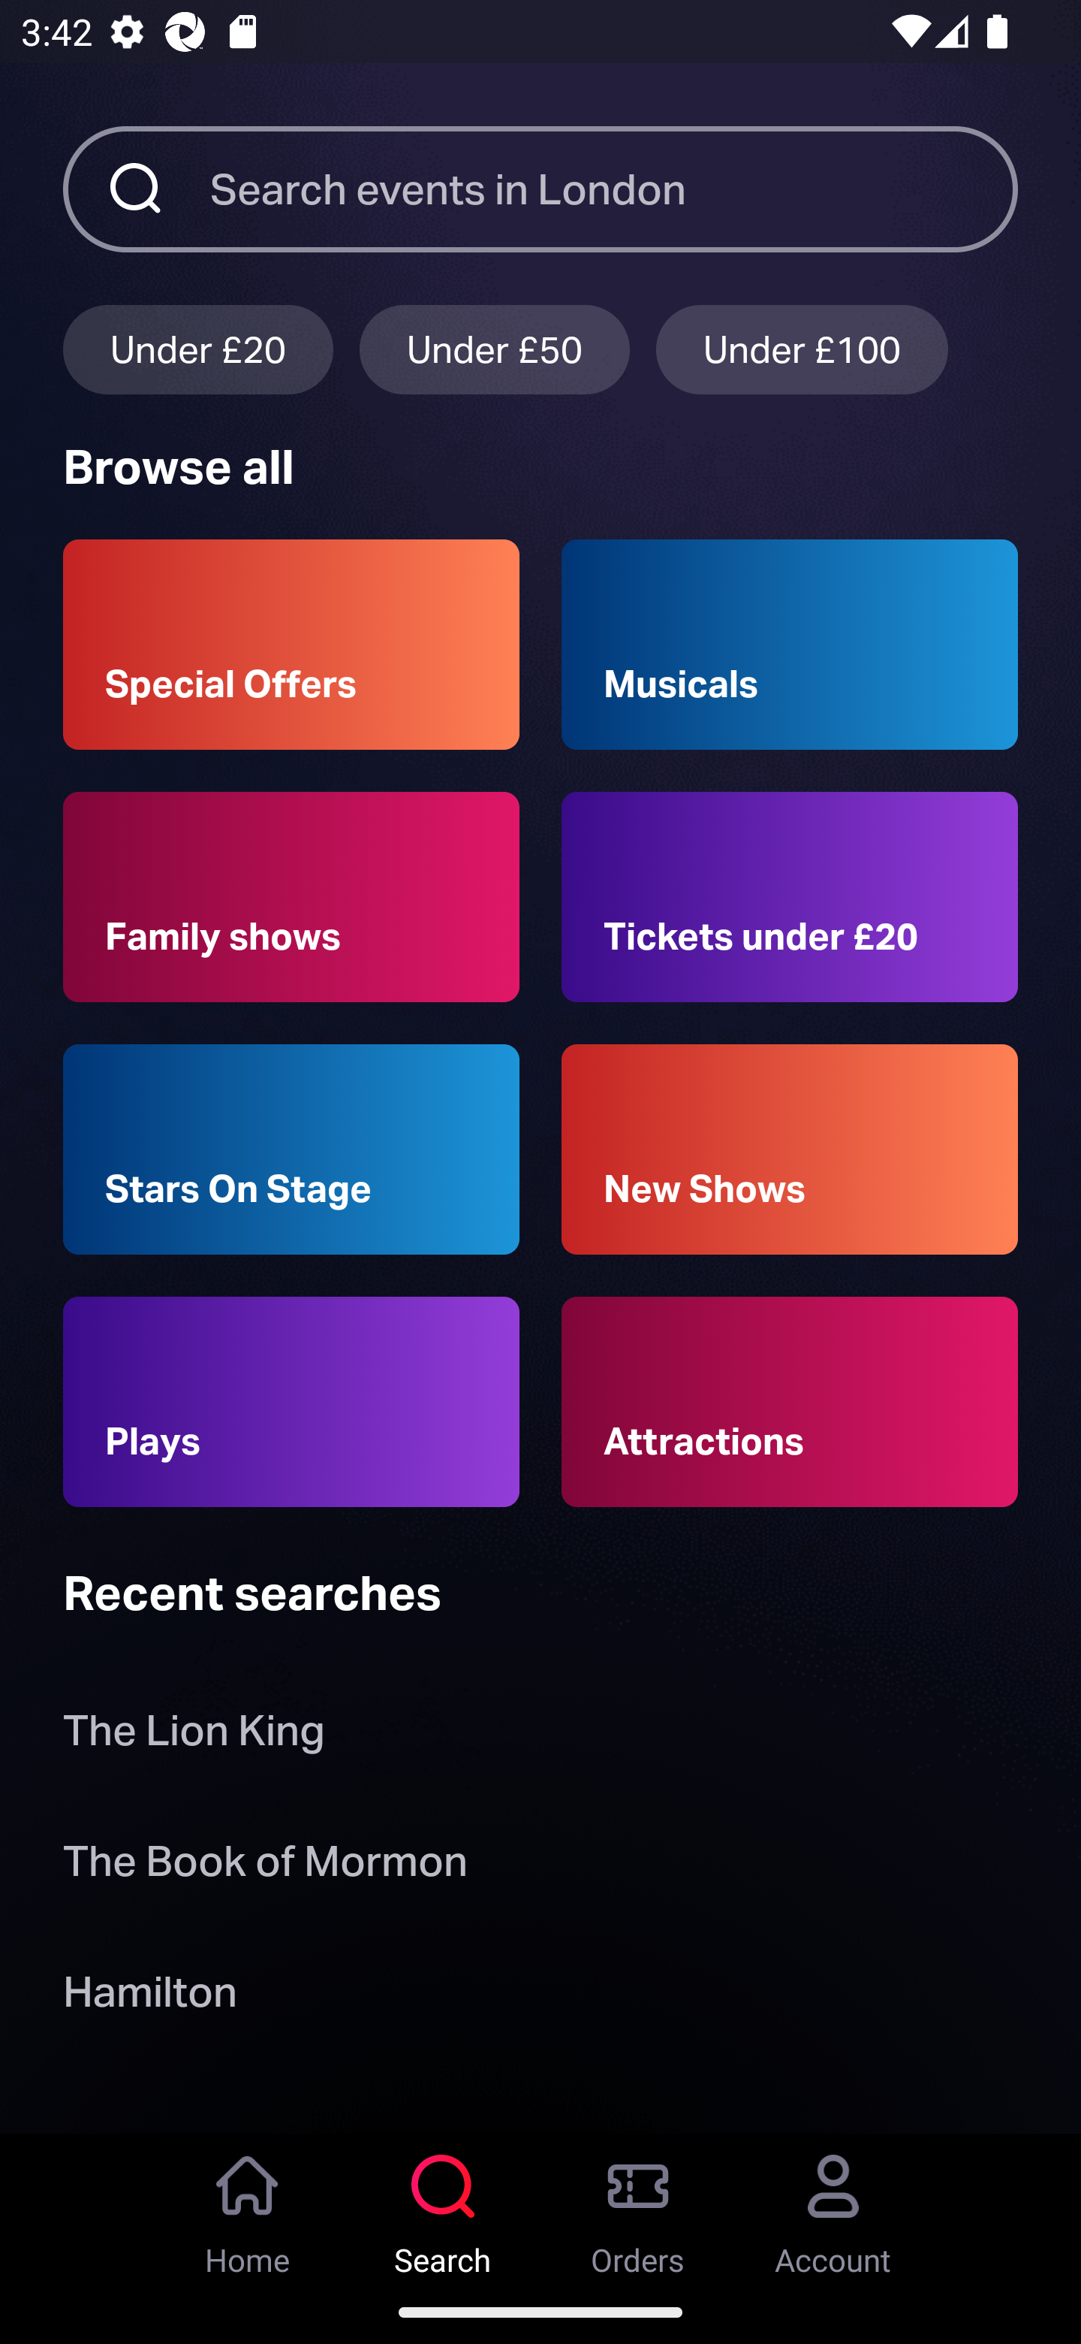 This screenshot has width=1081, height=2344. Describe the element at coordinates (833, 2207) in the screenshot. I see `Account` at that location.